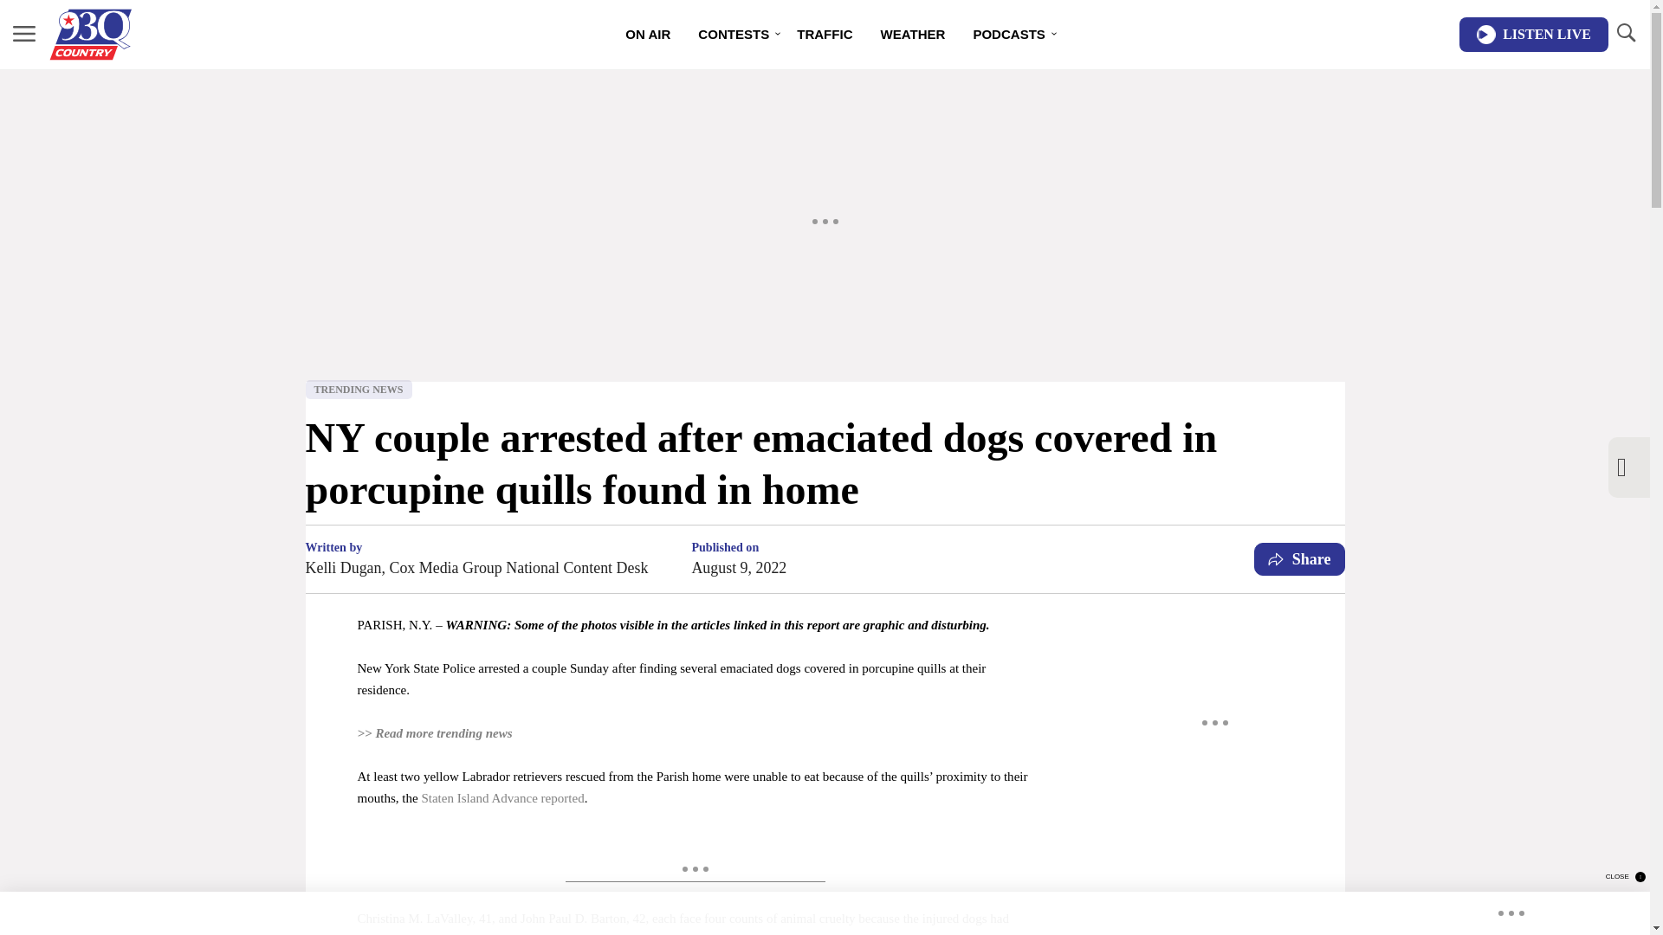 The image size is (1663, 935). Describe the element at coordinates (24, 33) in the screenshot. I see `MENU` at that location.